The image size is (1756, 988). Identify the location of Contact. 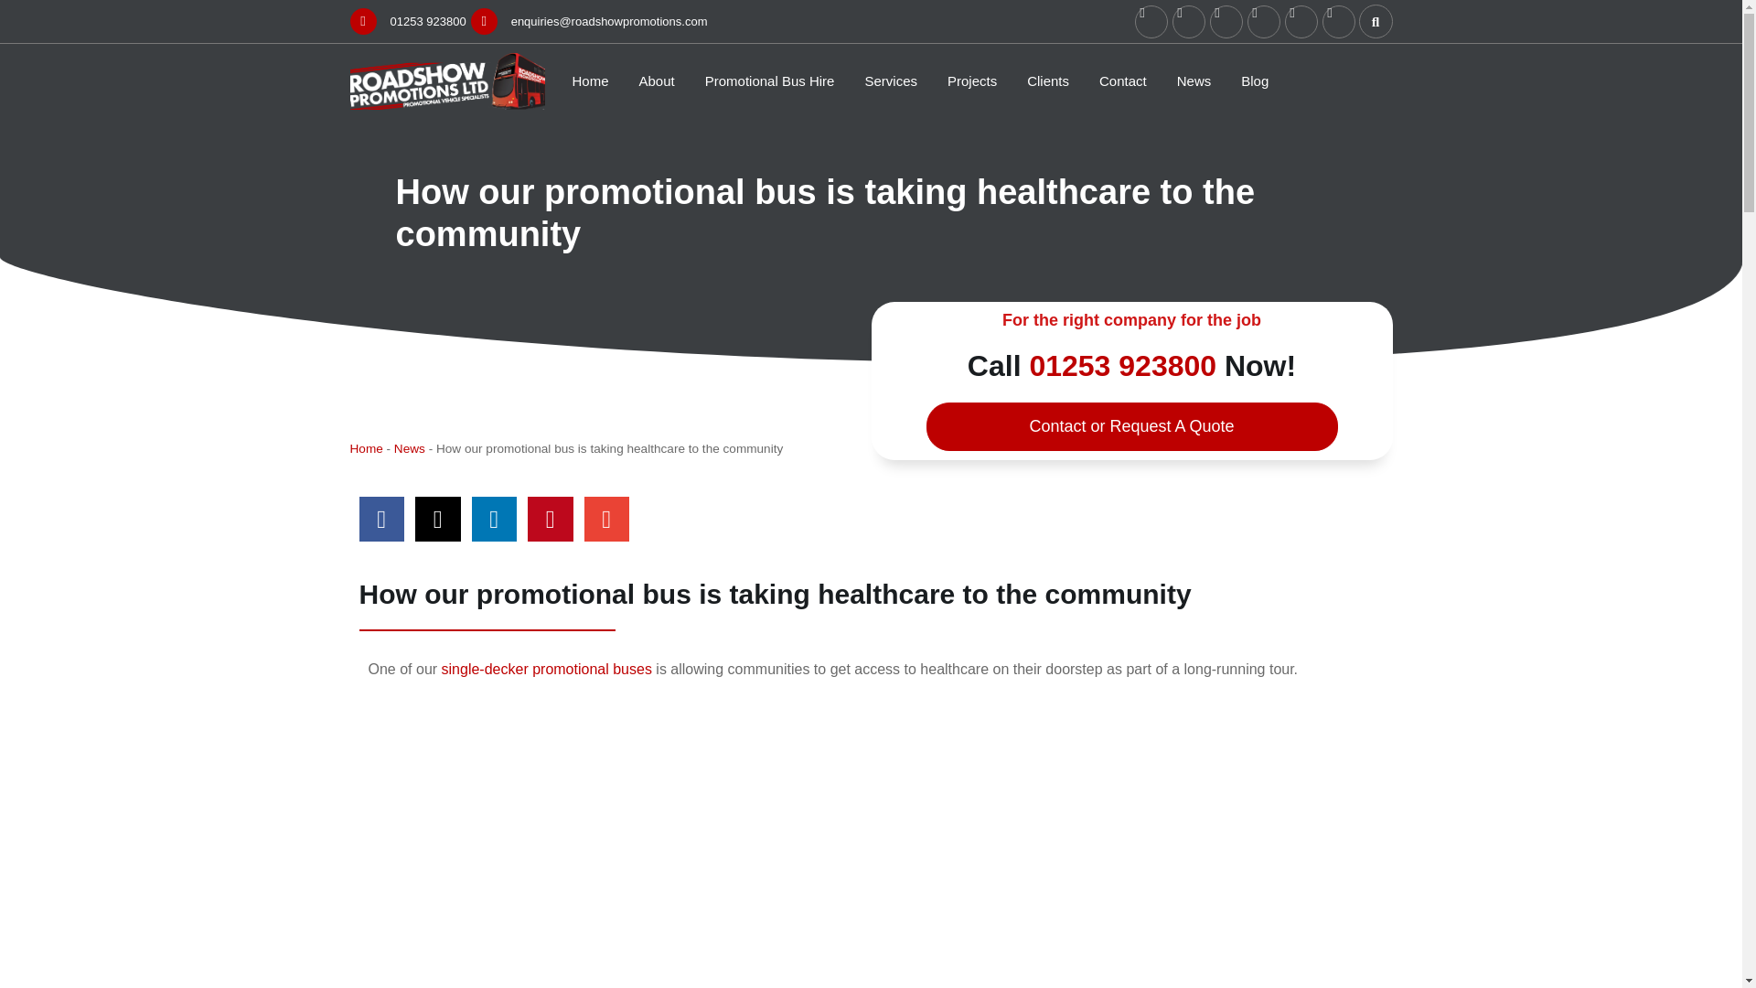
(1122, 81).